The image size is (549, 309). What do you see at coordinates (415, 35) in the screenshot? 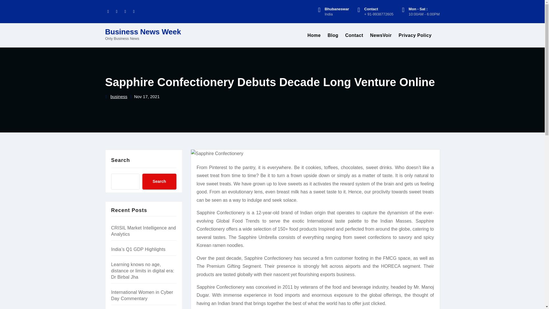
I see `Privacy Policy` at bounding box center [415, 35].